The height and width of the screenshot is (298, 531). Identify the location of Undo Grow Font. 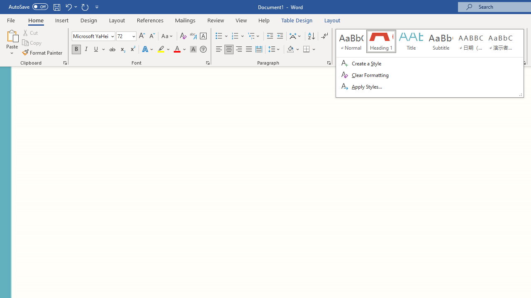
(71, 7).